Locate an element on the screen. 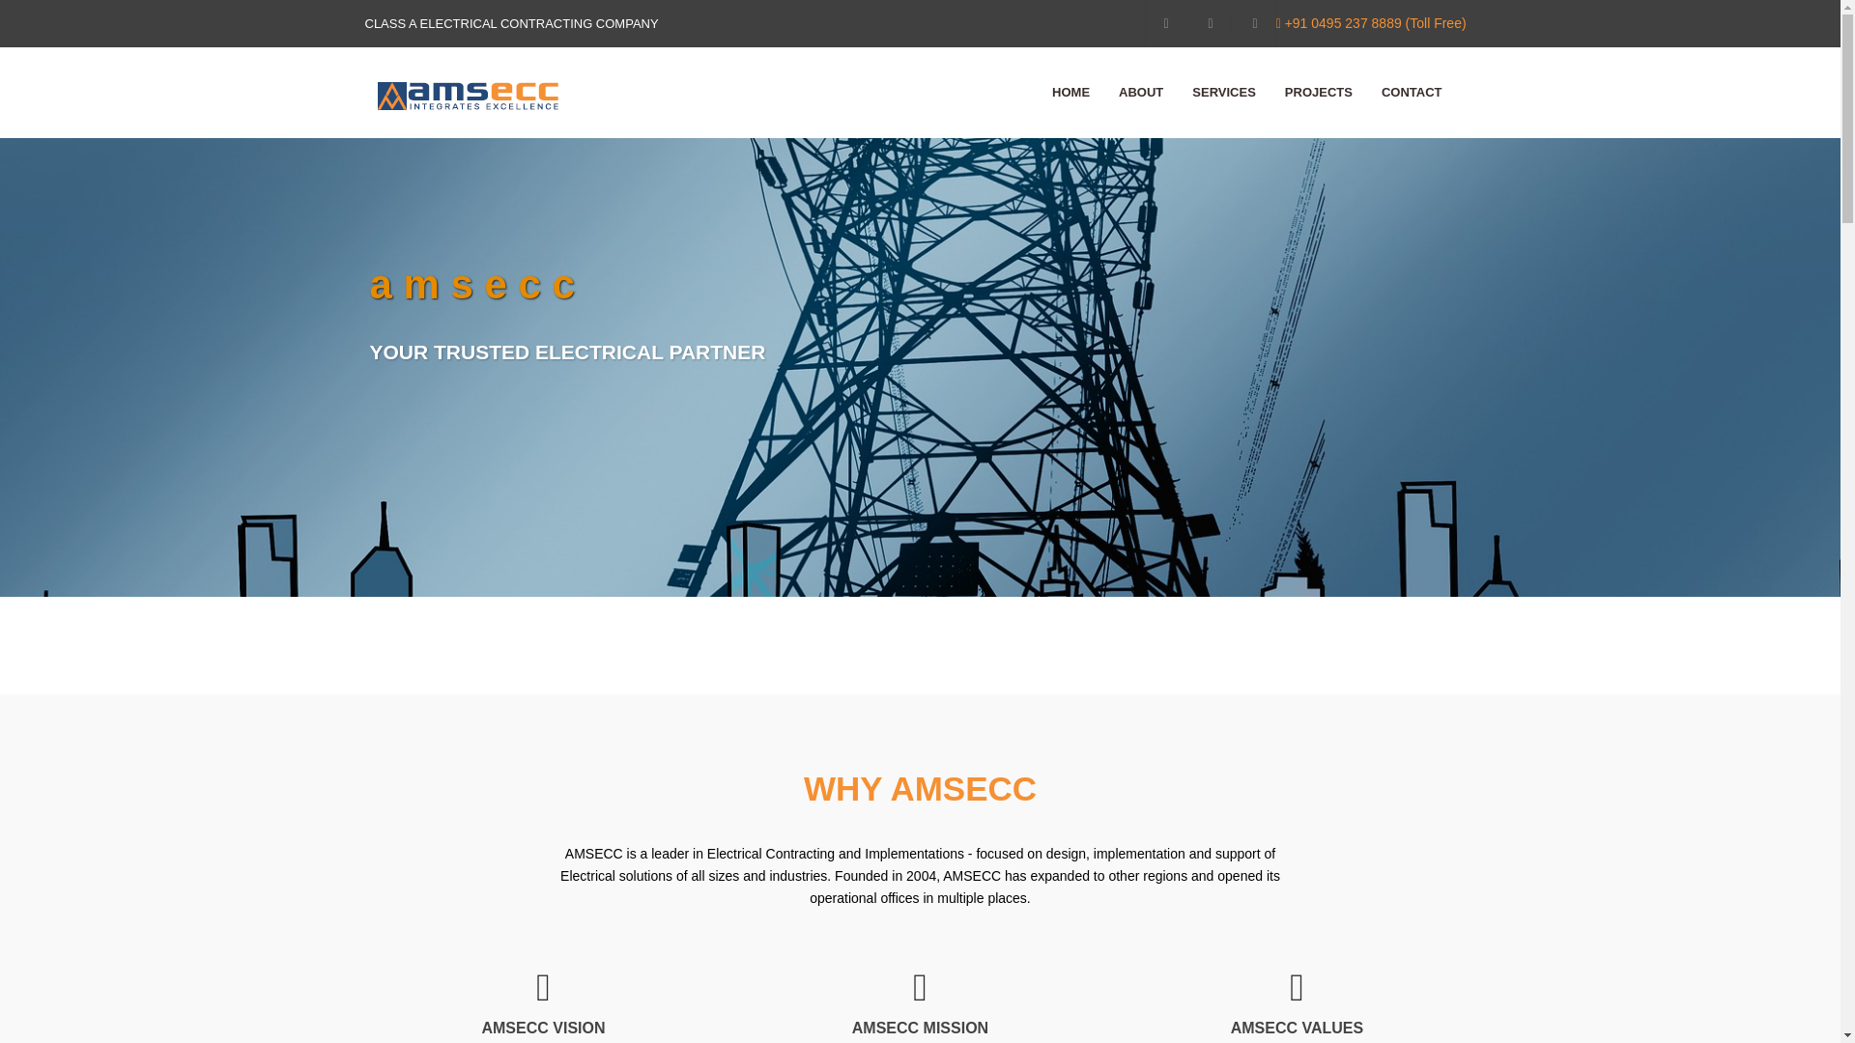 The width and height of the screenshot is (1855, 1043). HOME is located at coordinates (1070, 92).